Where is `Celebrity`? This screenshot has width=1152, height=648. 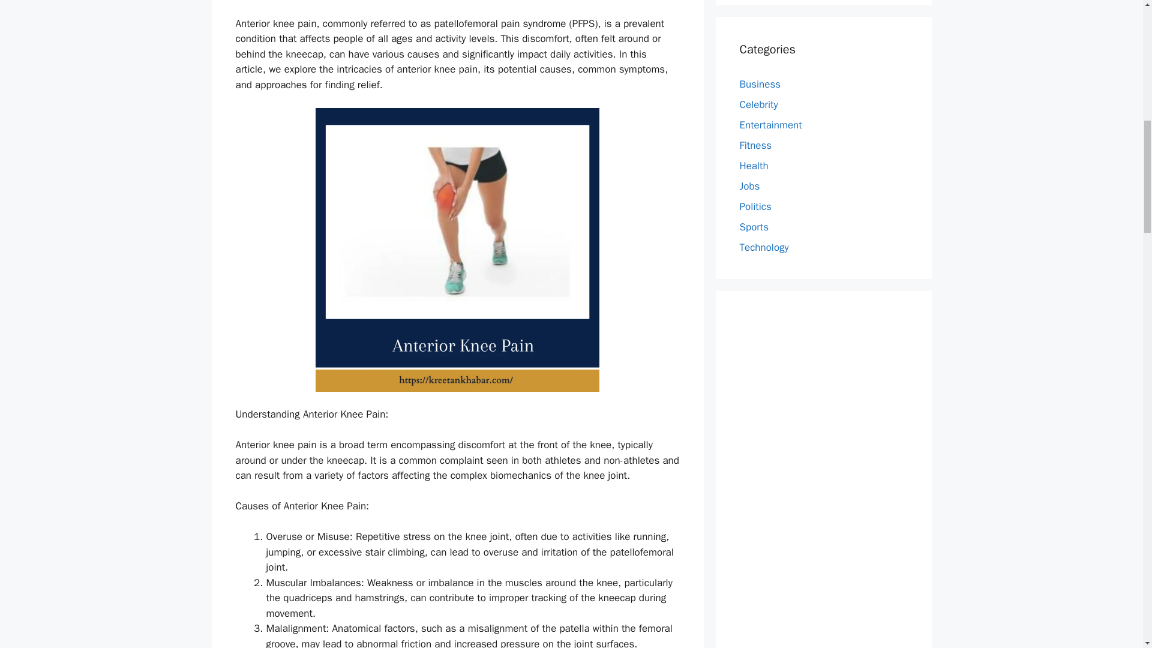
Celebrity is located at coordinates (758, 104).